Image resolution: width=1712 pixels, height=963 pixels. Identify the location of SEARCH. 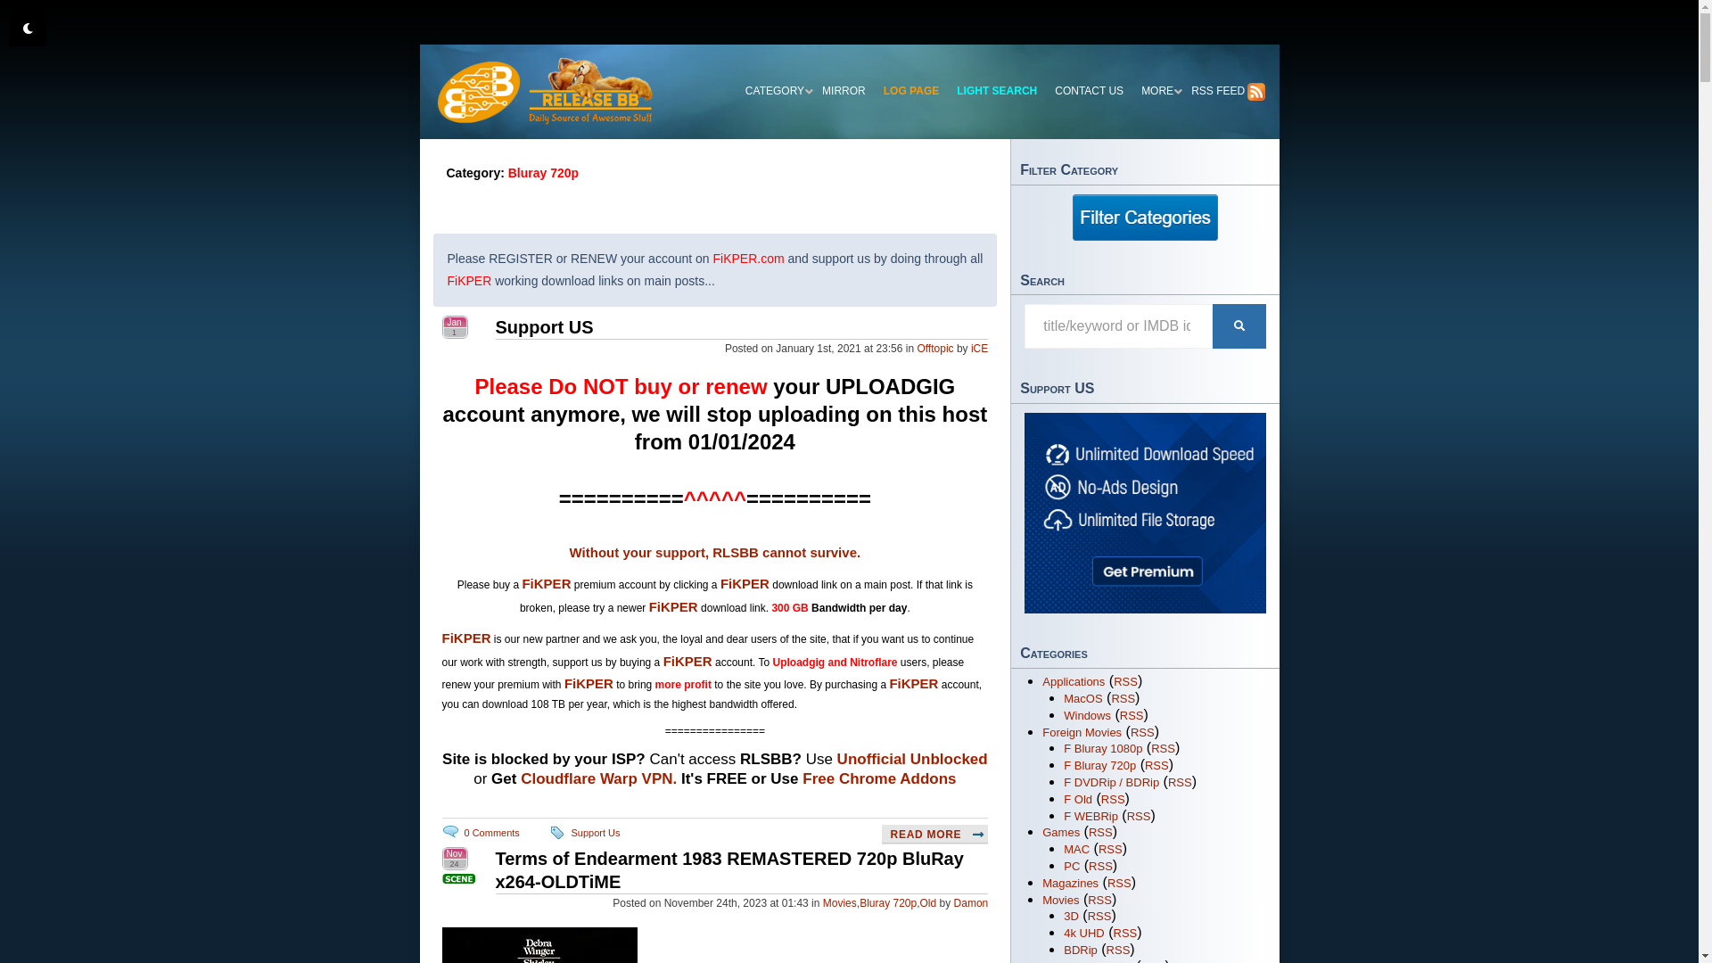
(1239, 326).